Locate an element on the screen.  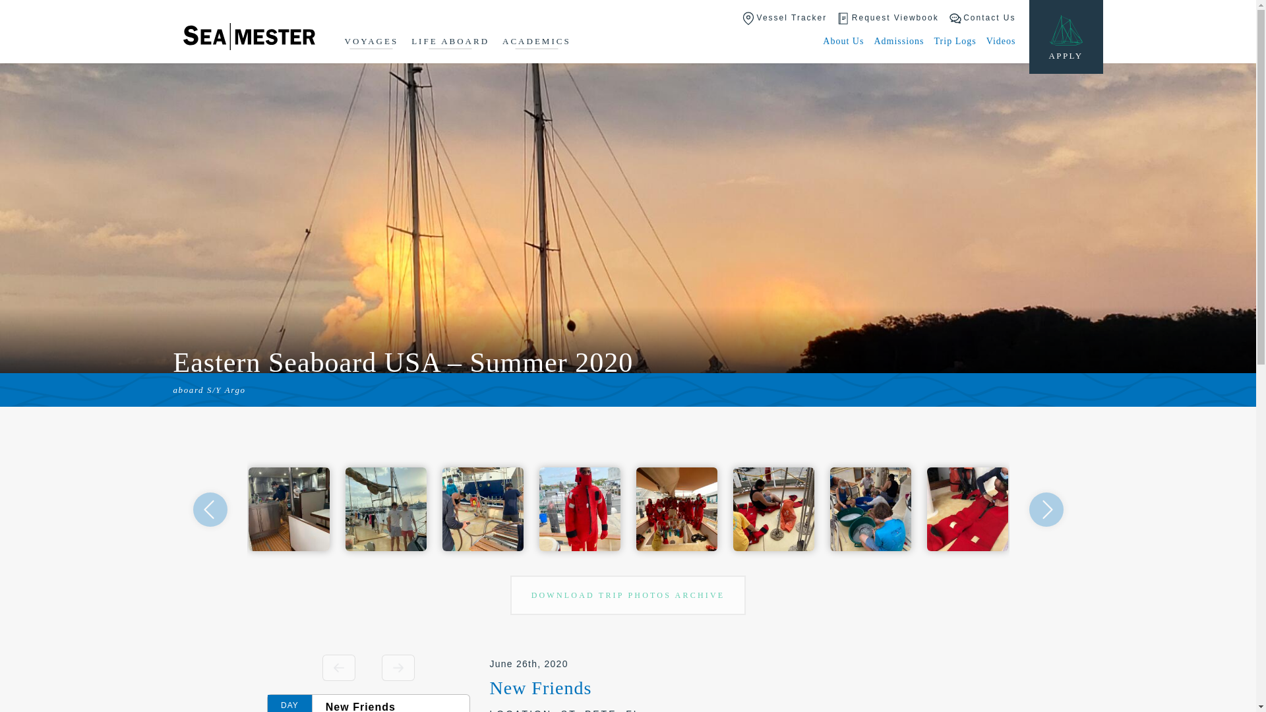
Admissions is located at coordinates (898, 41).